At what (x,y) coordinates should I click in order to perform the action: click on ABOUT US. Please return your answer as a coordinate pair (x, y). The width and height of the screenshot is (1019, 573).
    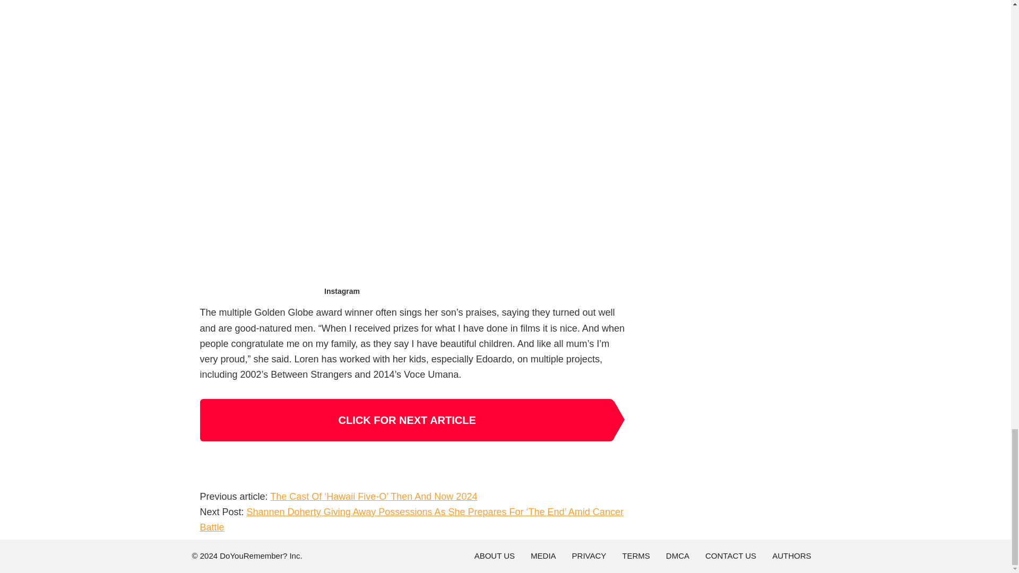
    Looking at the image, I should click on (495, 556).